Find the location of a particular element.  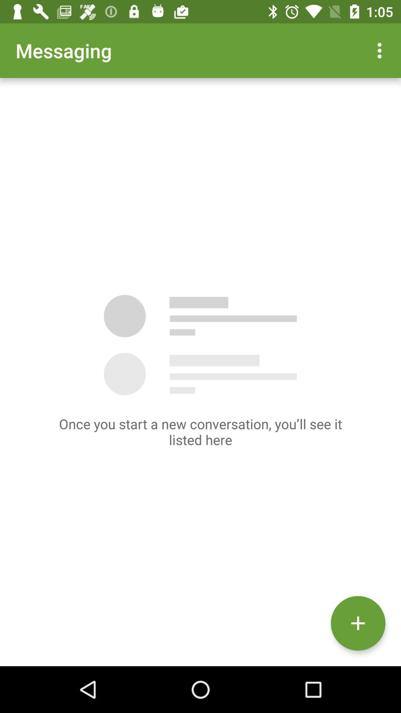

turn off the item to the right of messaging item is located at coordinates (382, 51).